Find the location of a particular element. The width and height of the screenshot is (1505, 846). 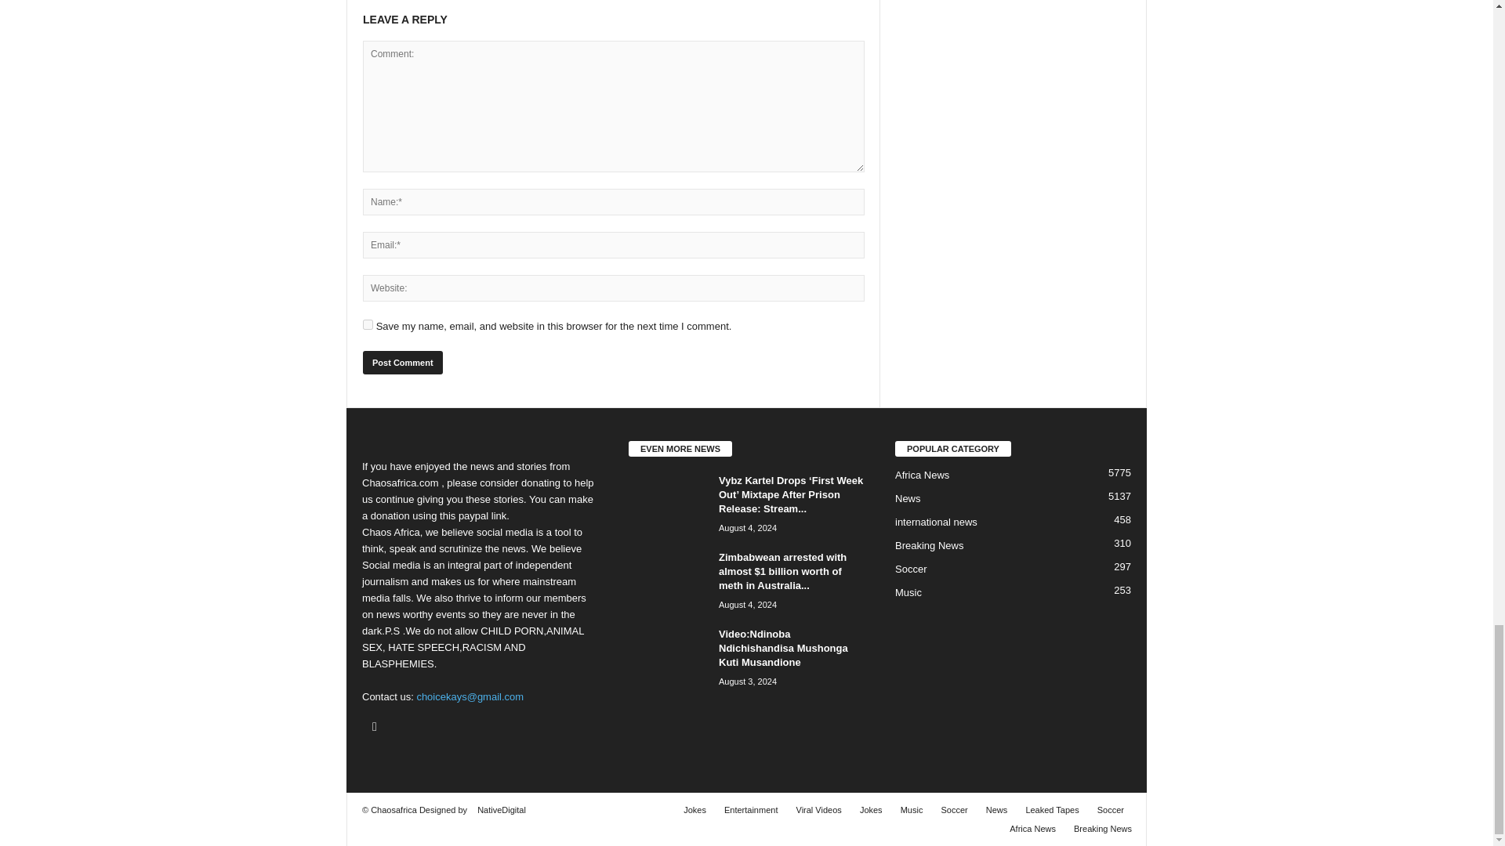

Post Comment is located at coordinates (402, 363).